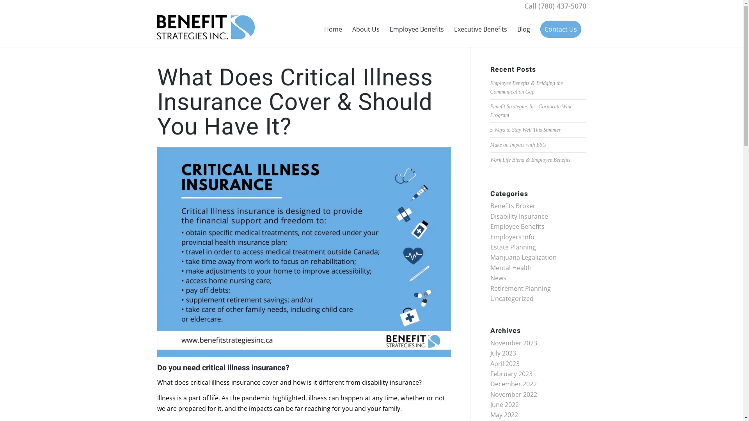 The image size is (749, 421). Describe the element at coordinates (511, 268) in the screenshot. I see `Mental Health` at that location.